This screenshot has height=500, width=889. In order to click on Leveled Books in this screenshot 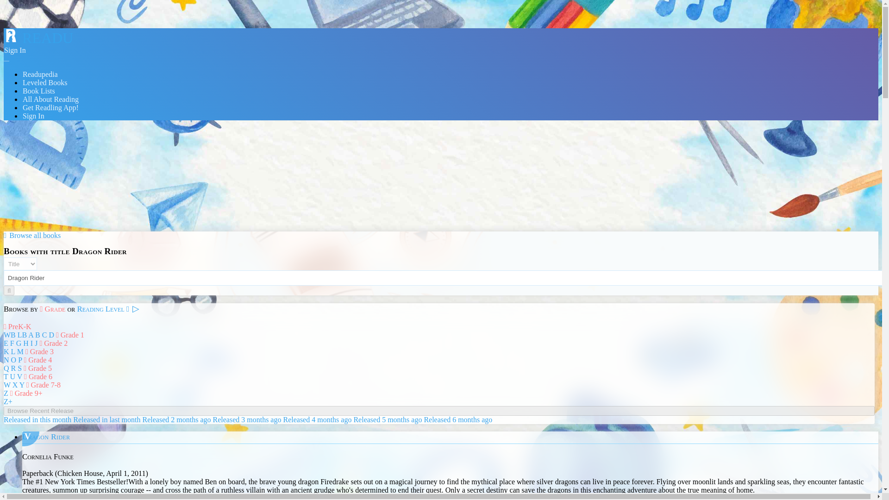, I will do `click(44, 82)`.